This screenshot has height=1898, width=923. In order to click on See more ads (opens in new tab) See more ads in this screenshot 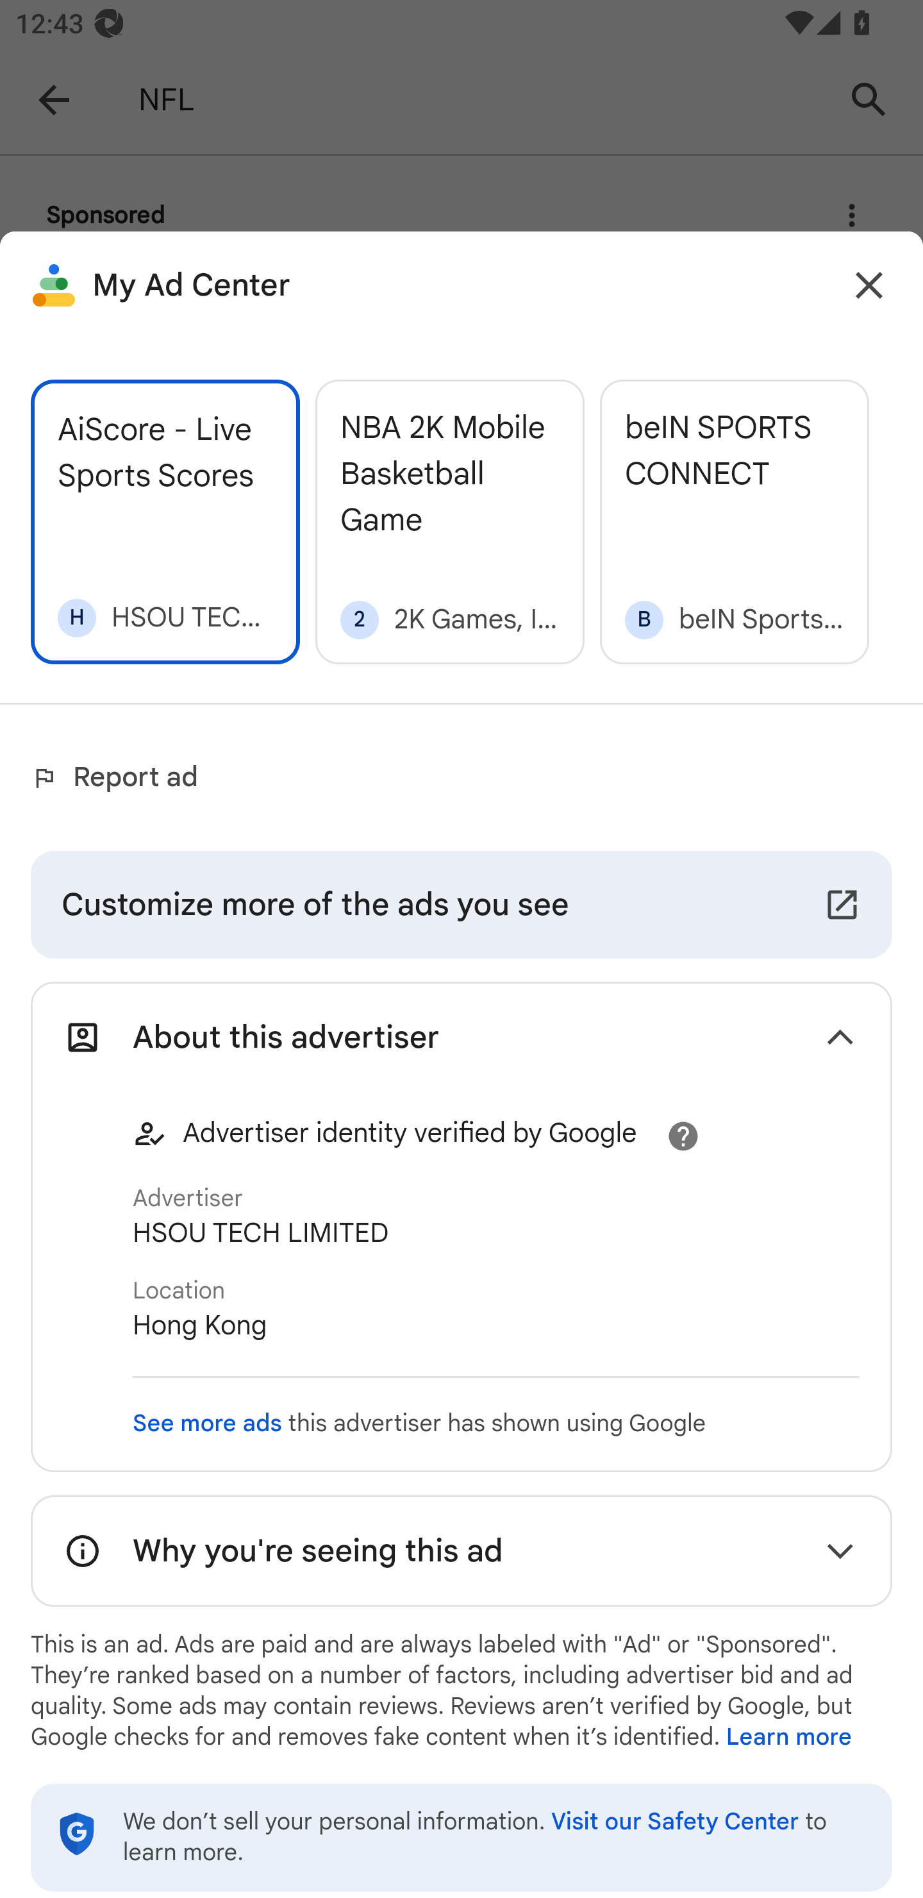, I will do `click(208, 1423)`.